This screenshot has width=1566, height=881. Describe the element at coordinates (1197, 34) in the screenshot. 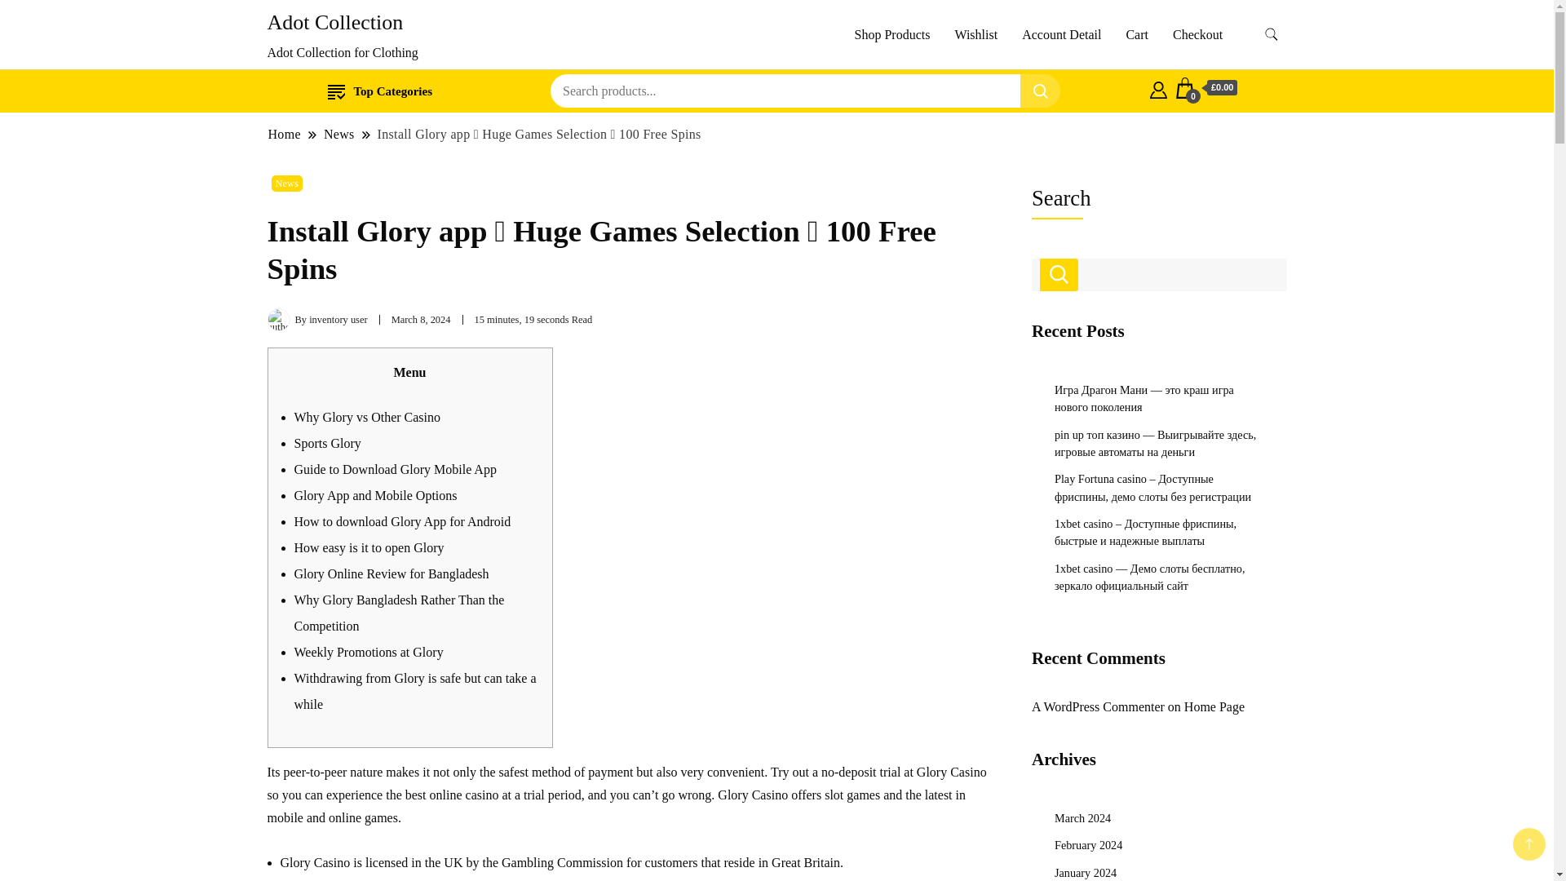

I see `Checkout` at that location.